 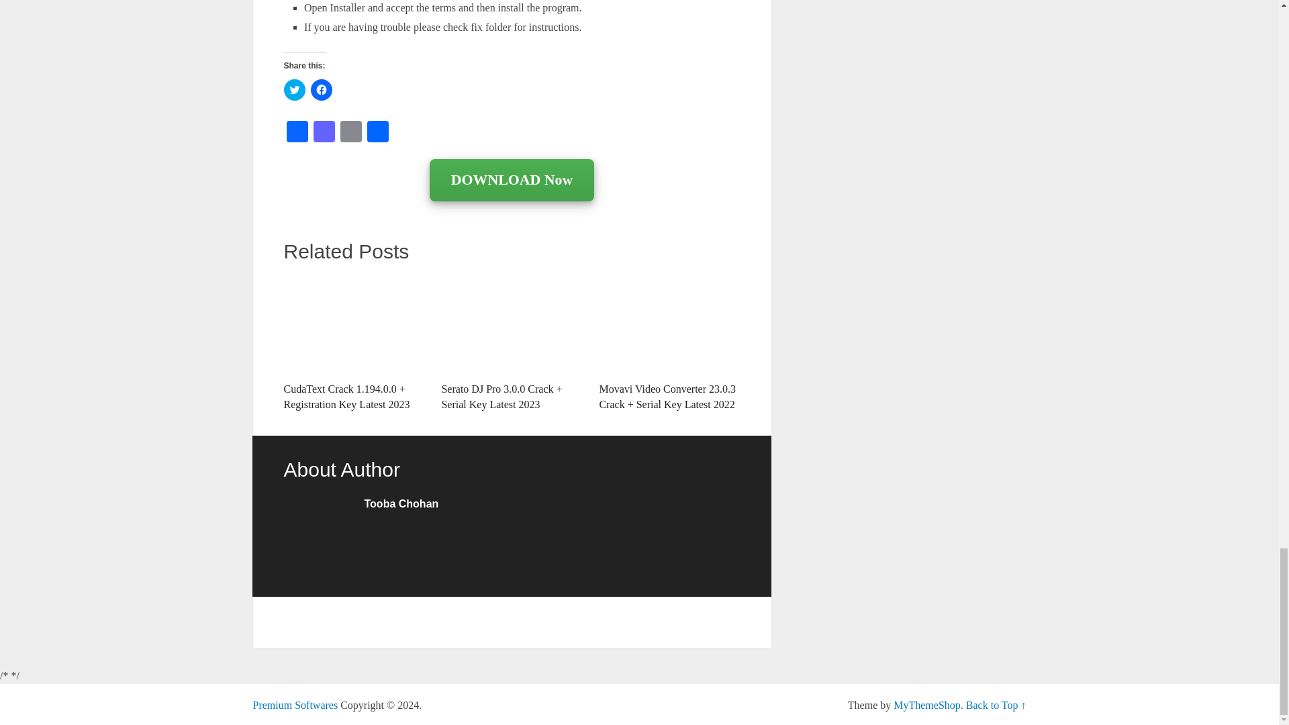 What do you see at coordinates (324, 133) in the screenshot?
I see `Mastodon` at bounding box center [324, 133].